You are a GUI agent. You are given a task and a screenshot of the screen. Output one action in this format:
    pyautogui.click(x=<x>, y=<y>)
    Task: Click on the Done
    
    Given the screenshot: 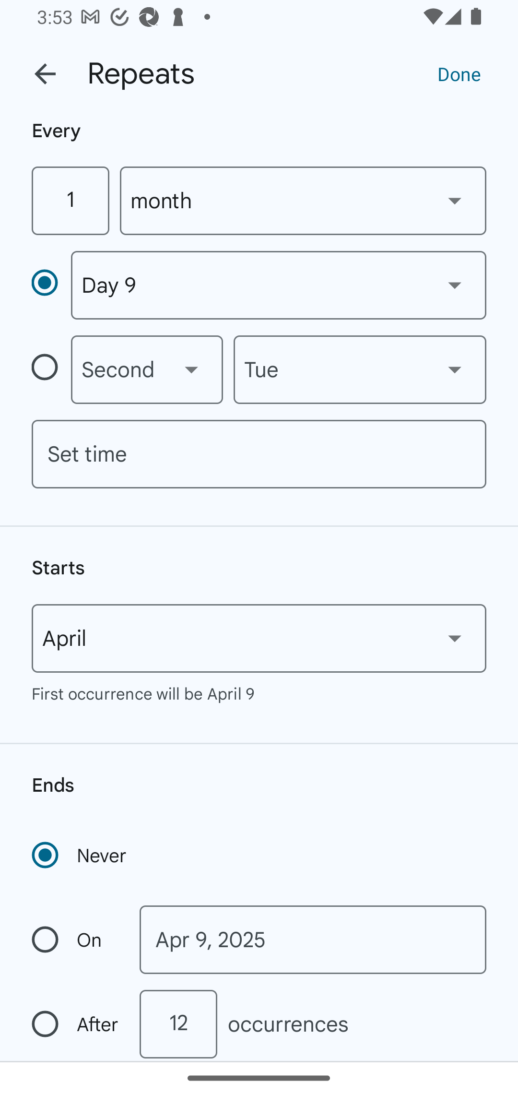 What is the action you would take?
    pyautogui.click(x=459, y=73)
    